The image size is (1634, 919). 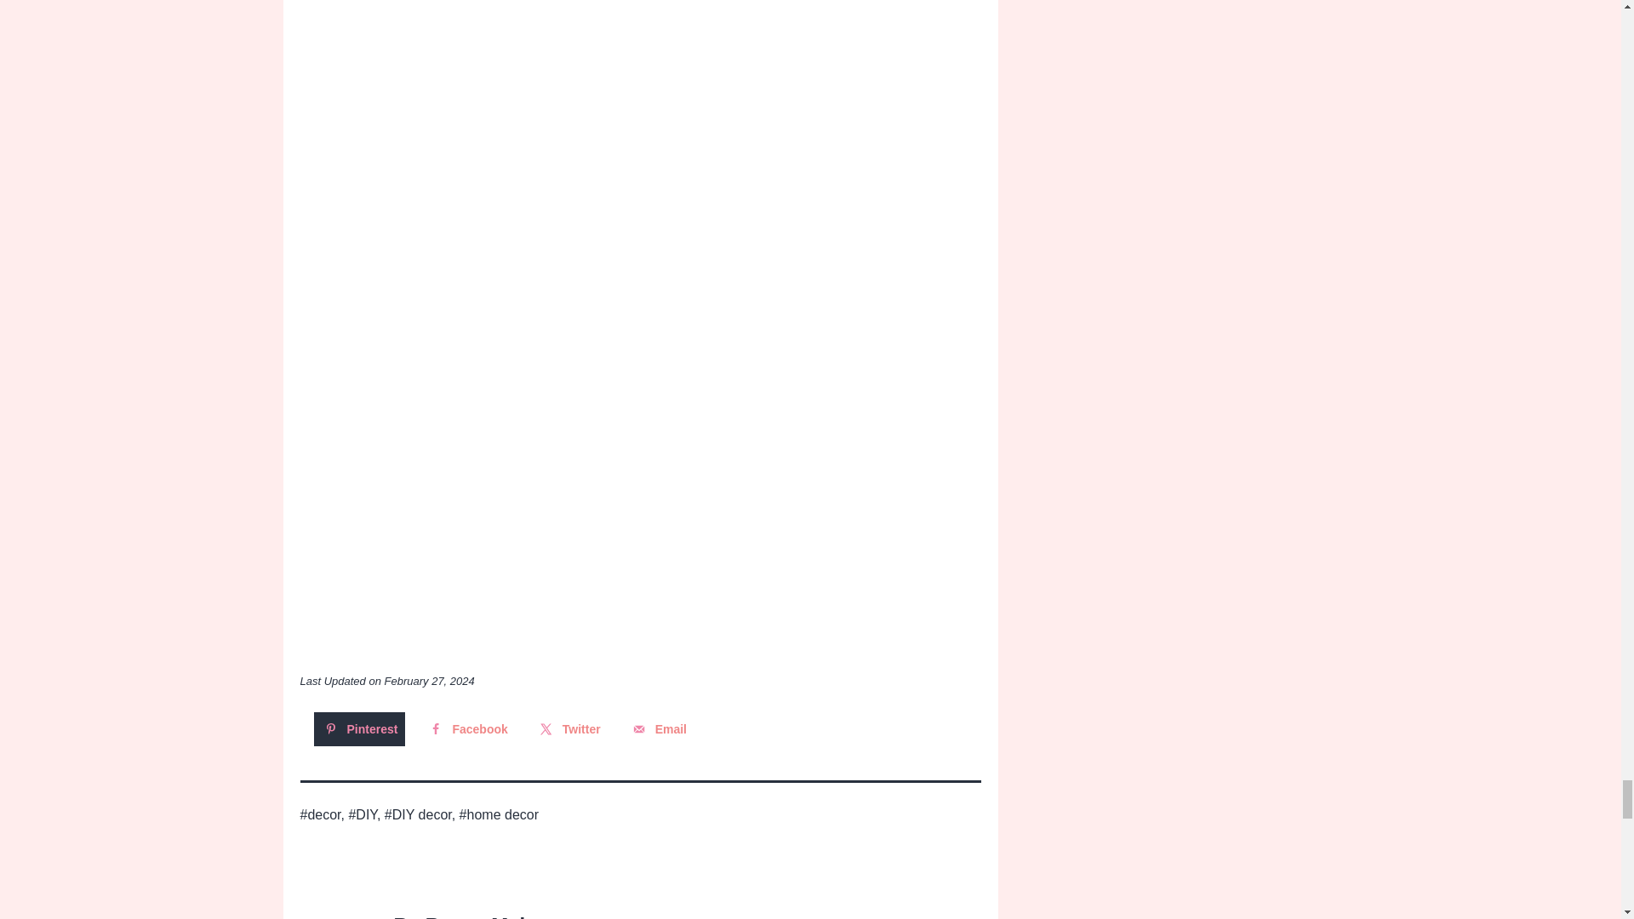 What do you see at coordinates (359, 728) in the screenshot?
I see `Save to Pinterest` at bounding box center [359, 728].